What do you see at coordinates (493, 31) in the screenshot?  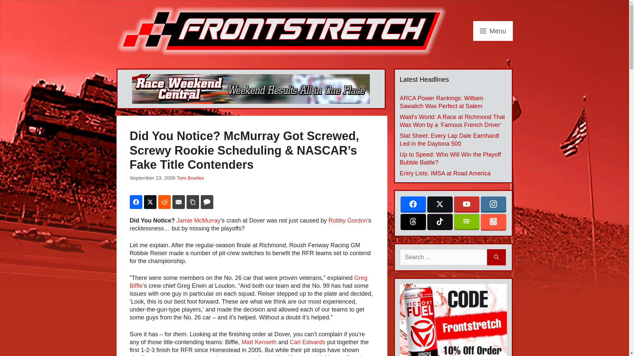 I see `Menu` at bounding box center [493, 31].